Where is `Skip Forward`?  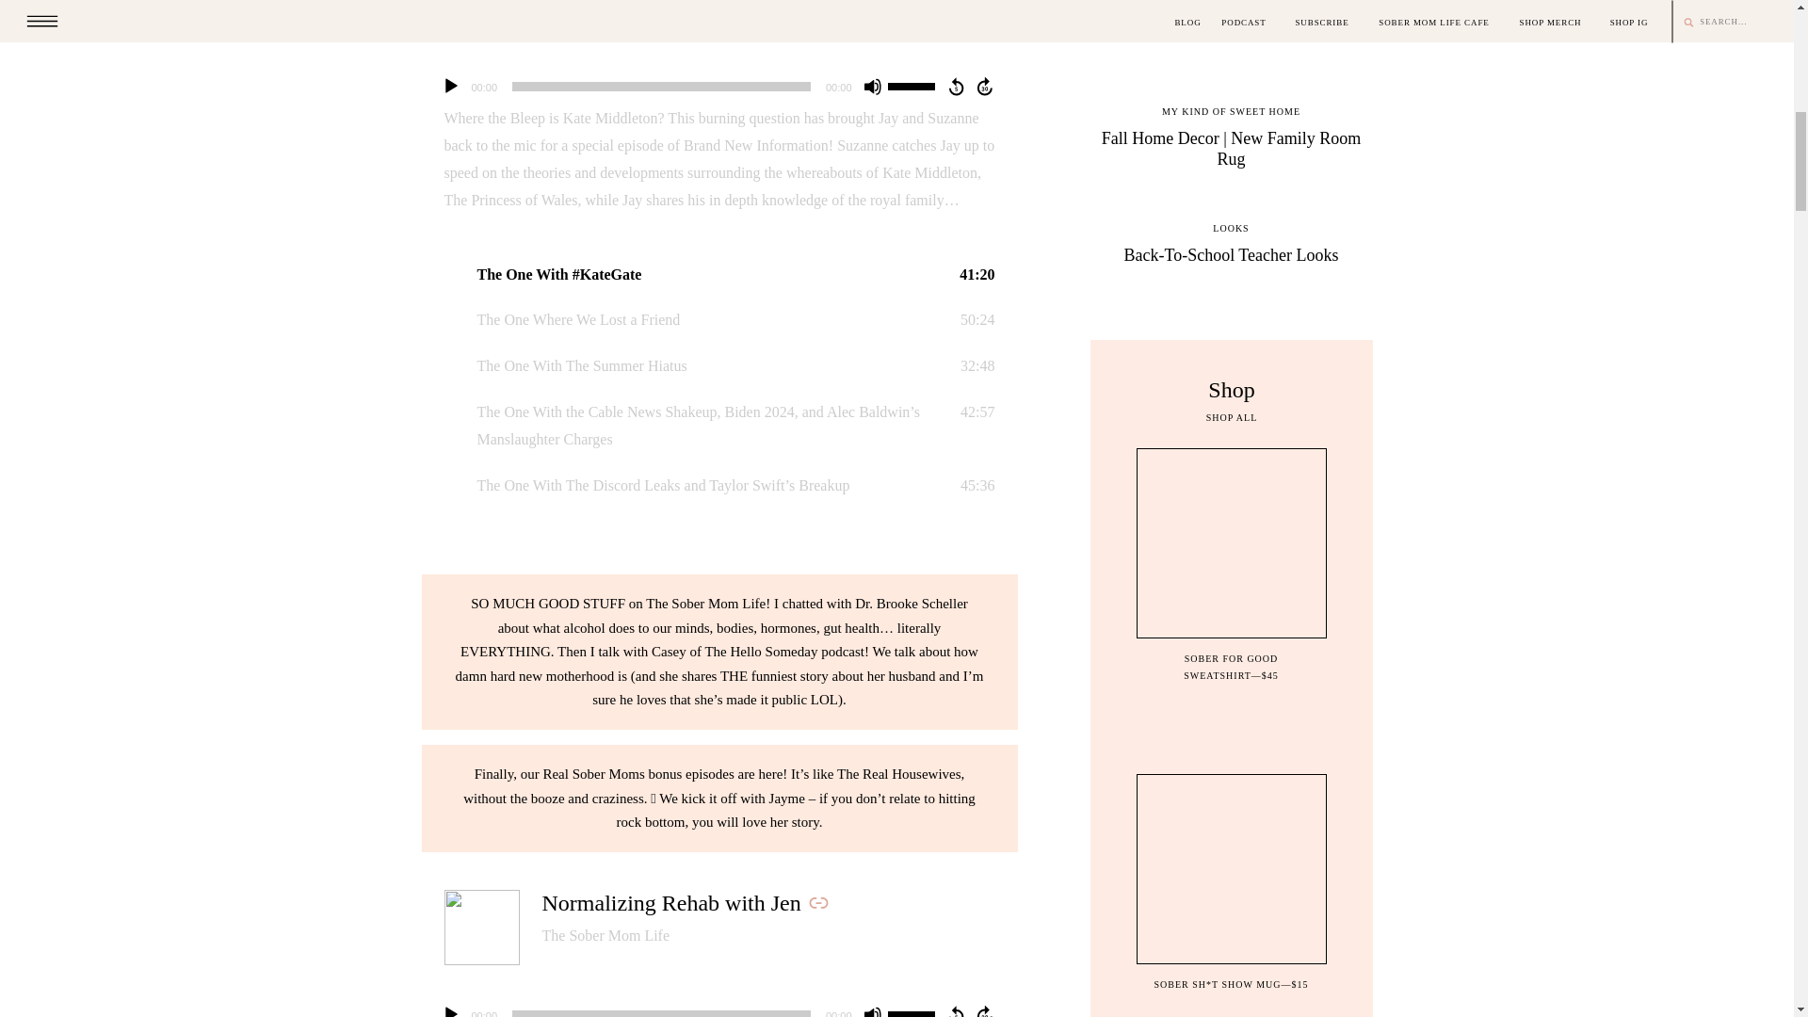 Skip Forward is located at coordinates (985, 87).